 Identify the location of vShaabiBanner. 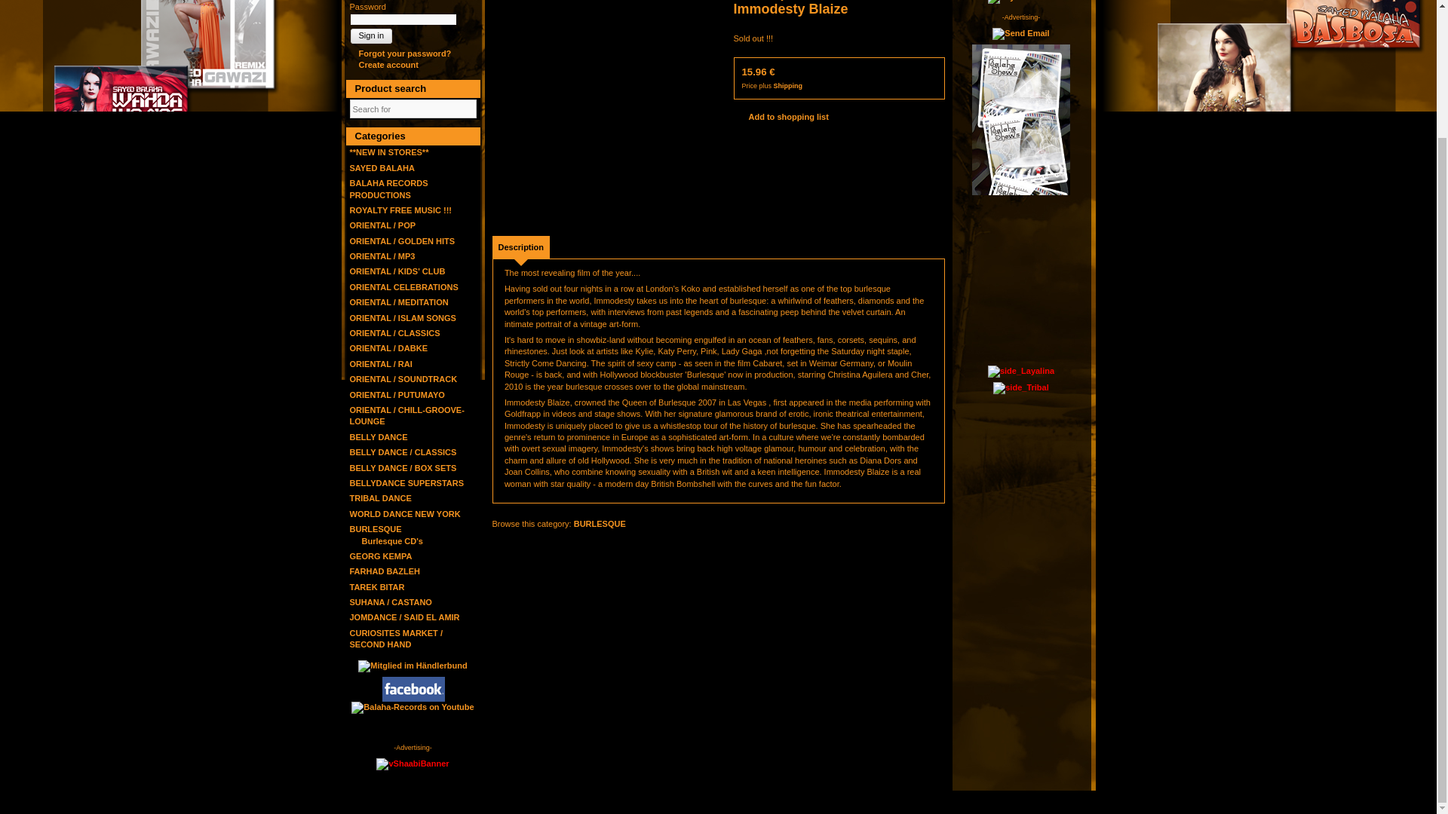
(413, 764).